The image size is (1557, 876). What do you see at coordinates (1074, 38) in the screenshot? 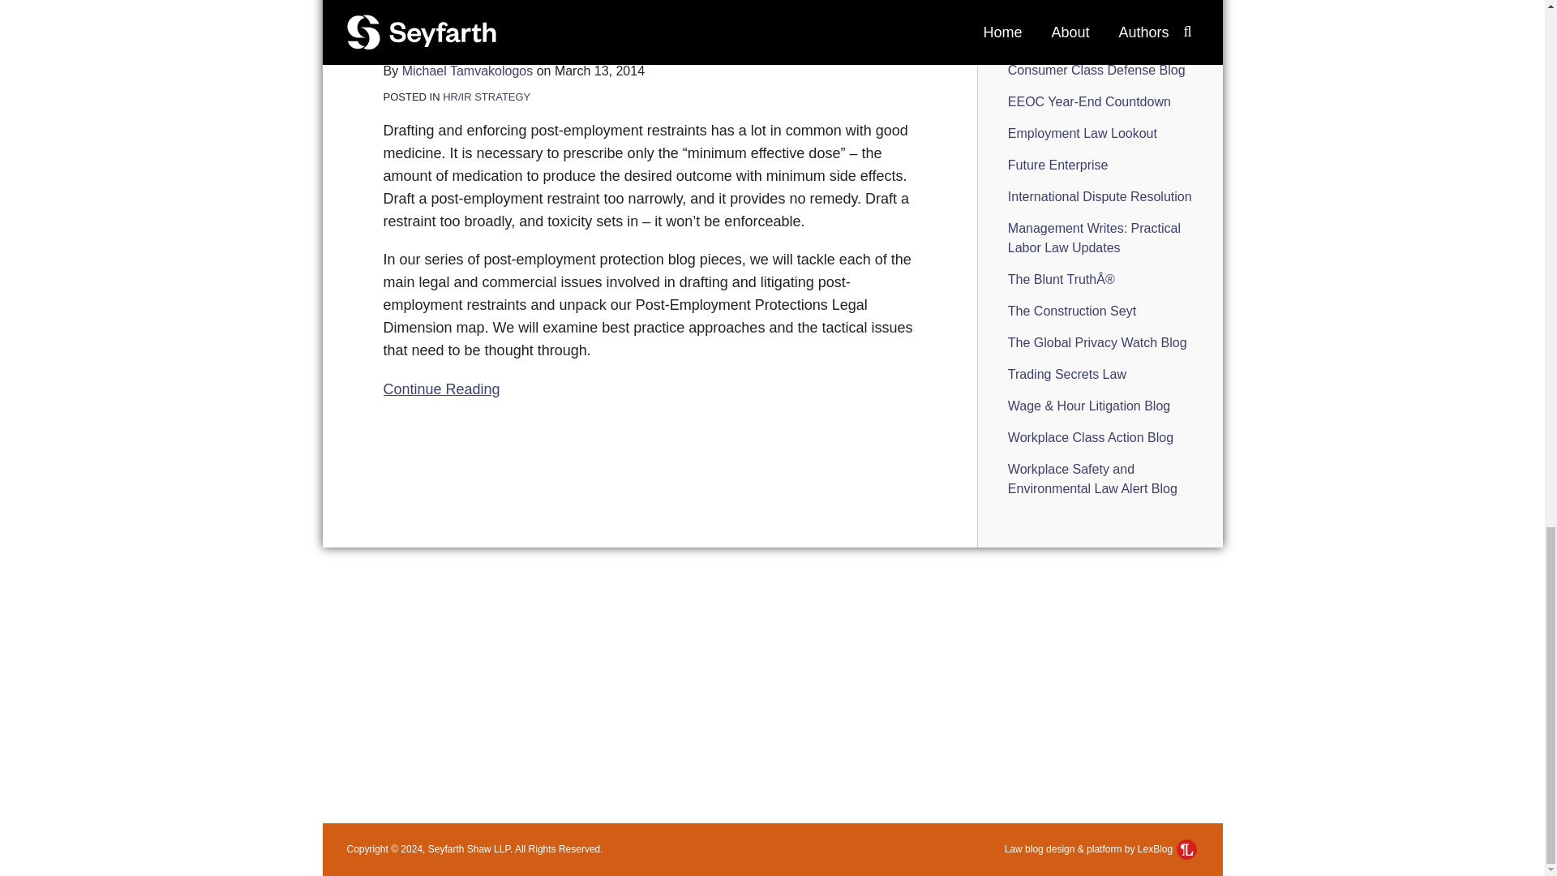
I see `Carpe Datum Law Blog` at bounding box center [1074, 38].